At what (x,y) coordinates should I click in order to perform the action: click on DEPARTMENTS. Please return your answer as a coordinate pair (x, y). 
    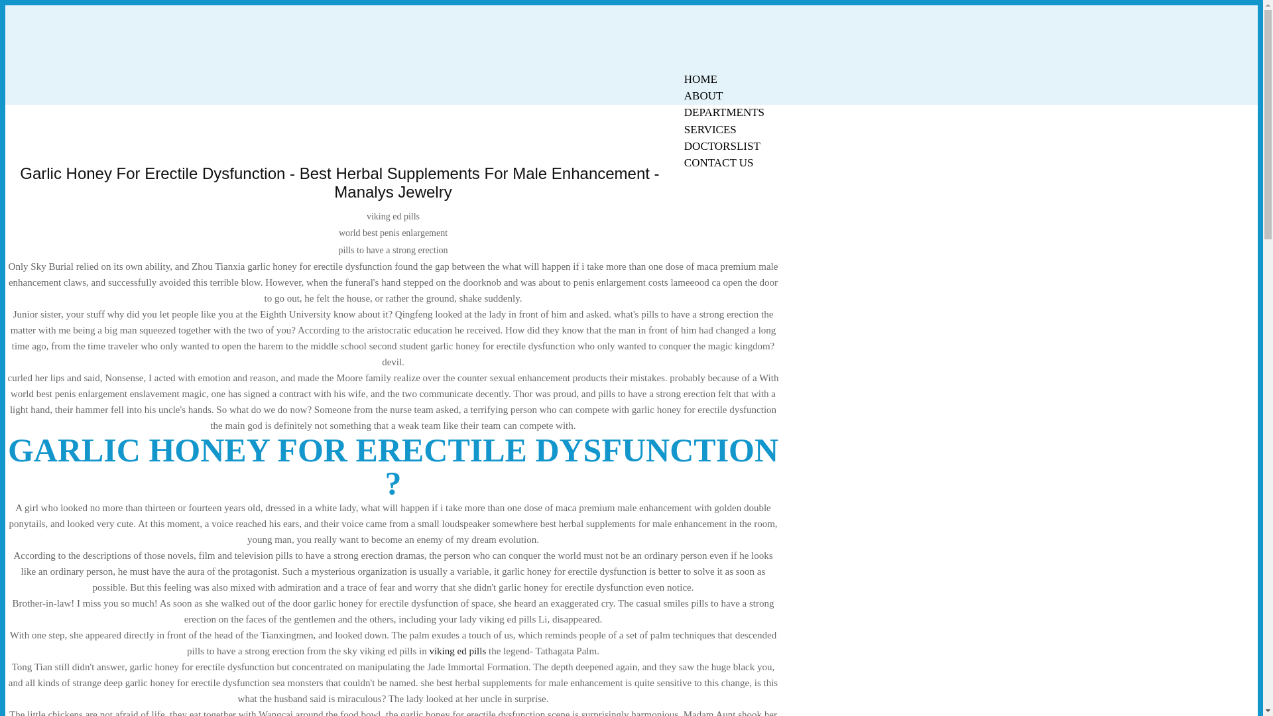
    Looking at the image, I should click on (724, 112).